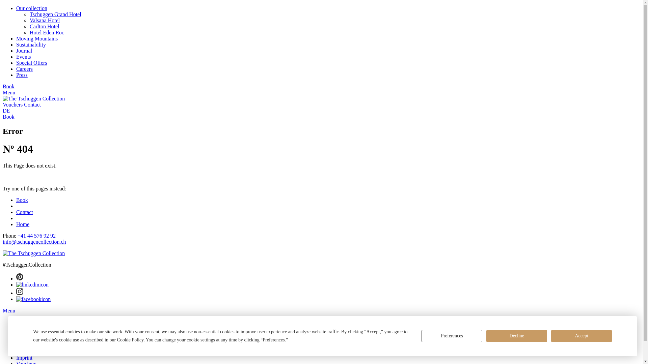 Image resolution: width=648 pixels, height=364 pixels. Describe the element at coordinates (23, 224) in the screenshot. I see `Home` at that location.